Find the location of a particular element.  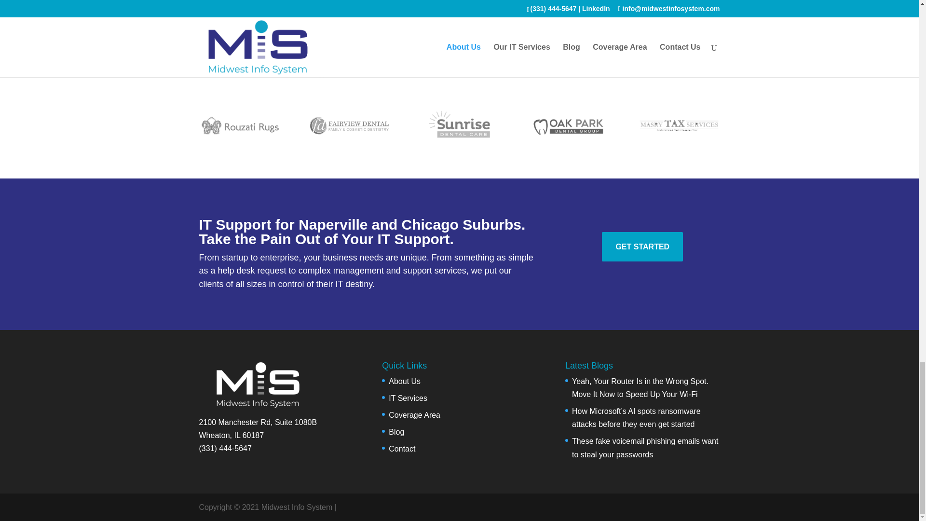

GET STARTED is located at coordinates (642, 247).